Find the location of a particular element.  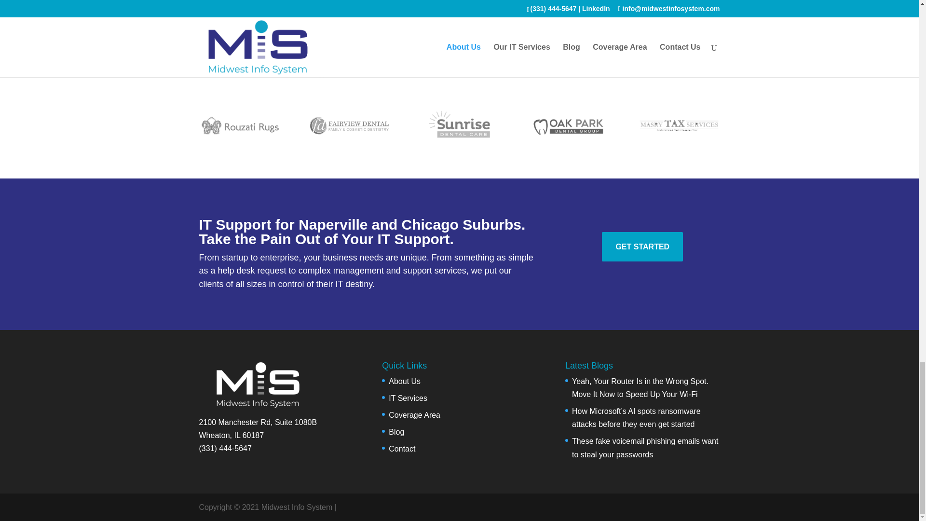

GET STARTED is located at coordinates (642, 247).